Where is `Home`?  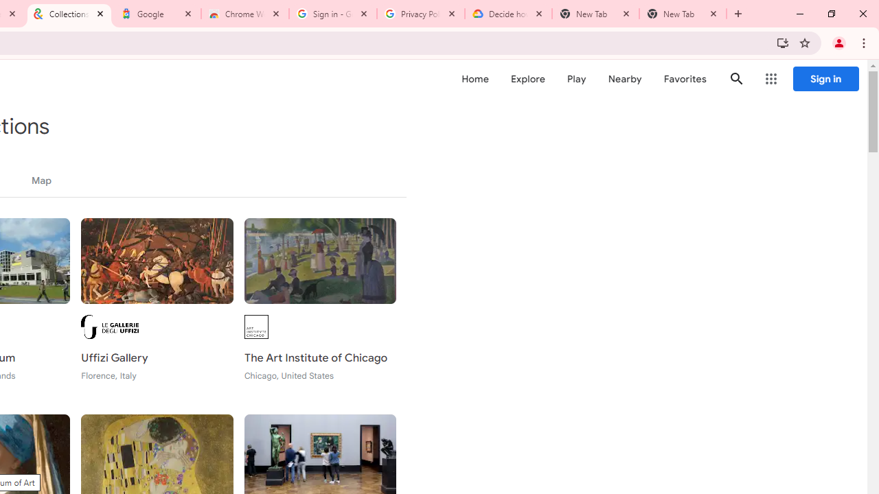 Home is located at coordinates (475, 79).